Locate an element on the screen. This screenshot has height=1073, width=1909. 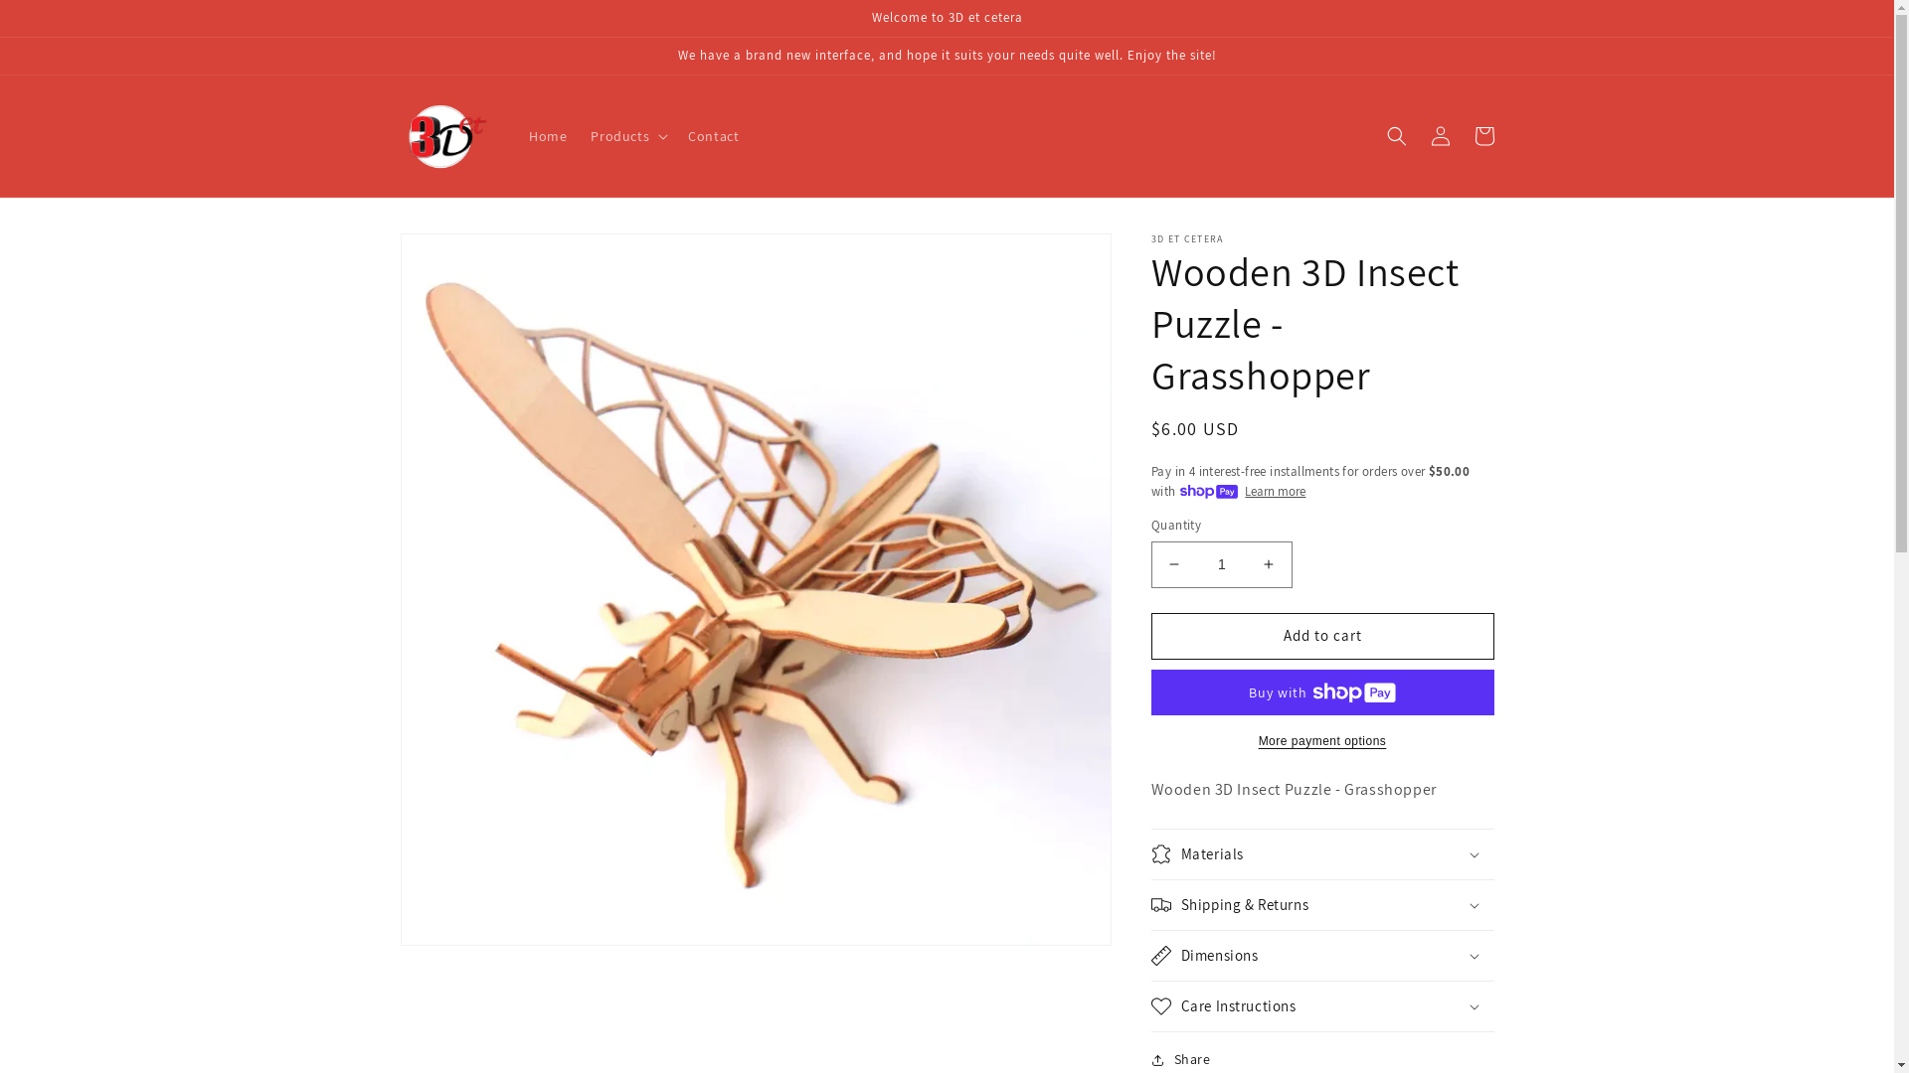
More payment options is located at coordinates (1322, 741).